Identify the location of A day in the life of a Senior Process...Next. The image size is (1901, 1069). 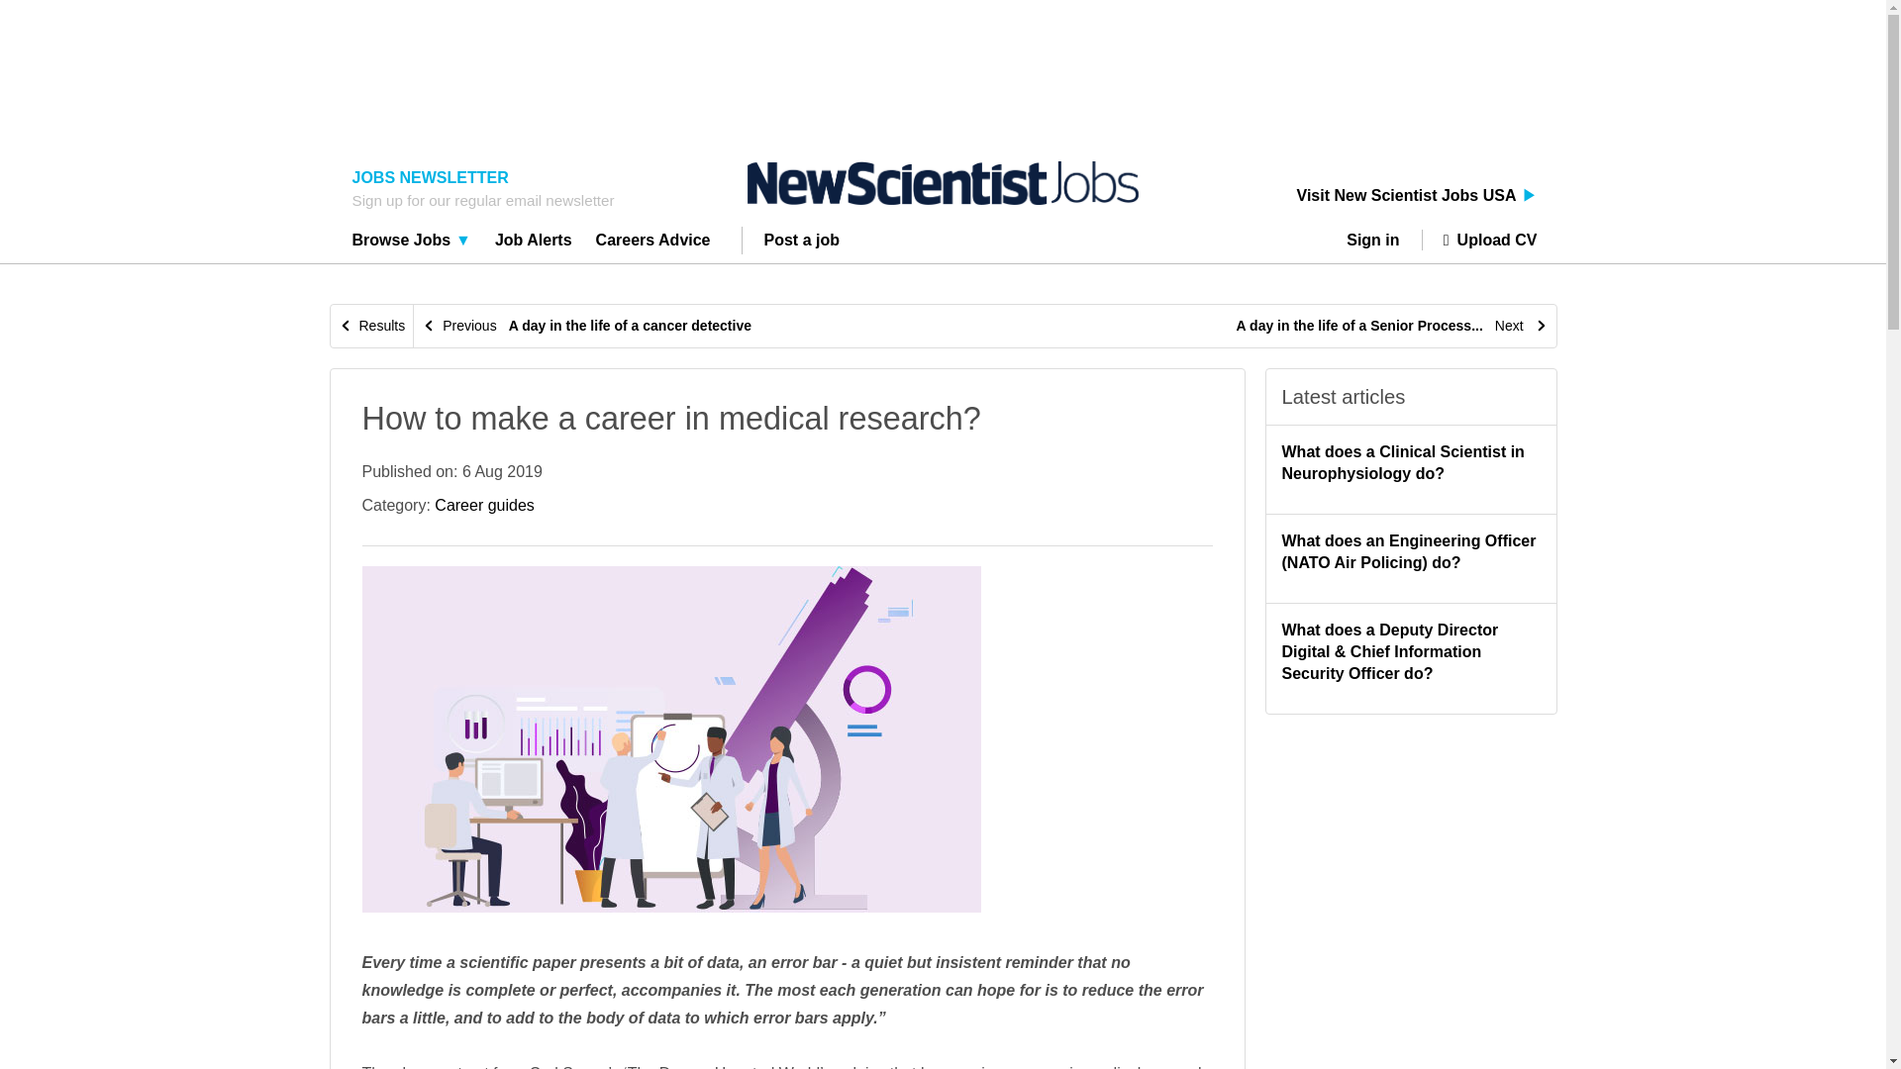
(1392, 326).